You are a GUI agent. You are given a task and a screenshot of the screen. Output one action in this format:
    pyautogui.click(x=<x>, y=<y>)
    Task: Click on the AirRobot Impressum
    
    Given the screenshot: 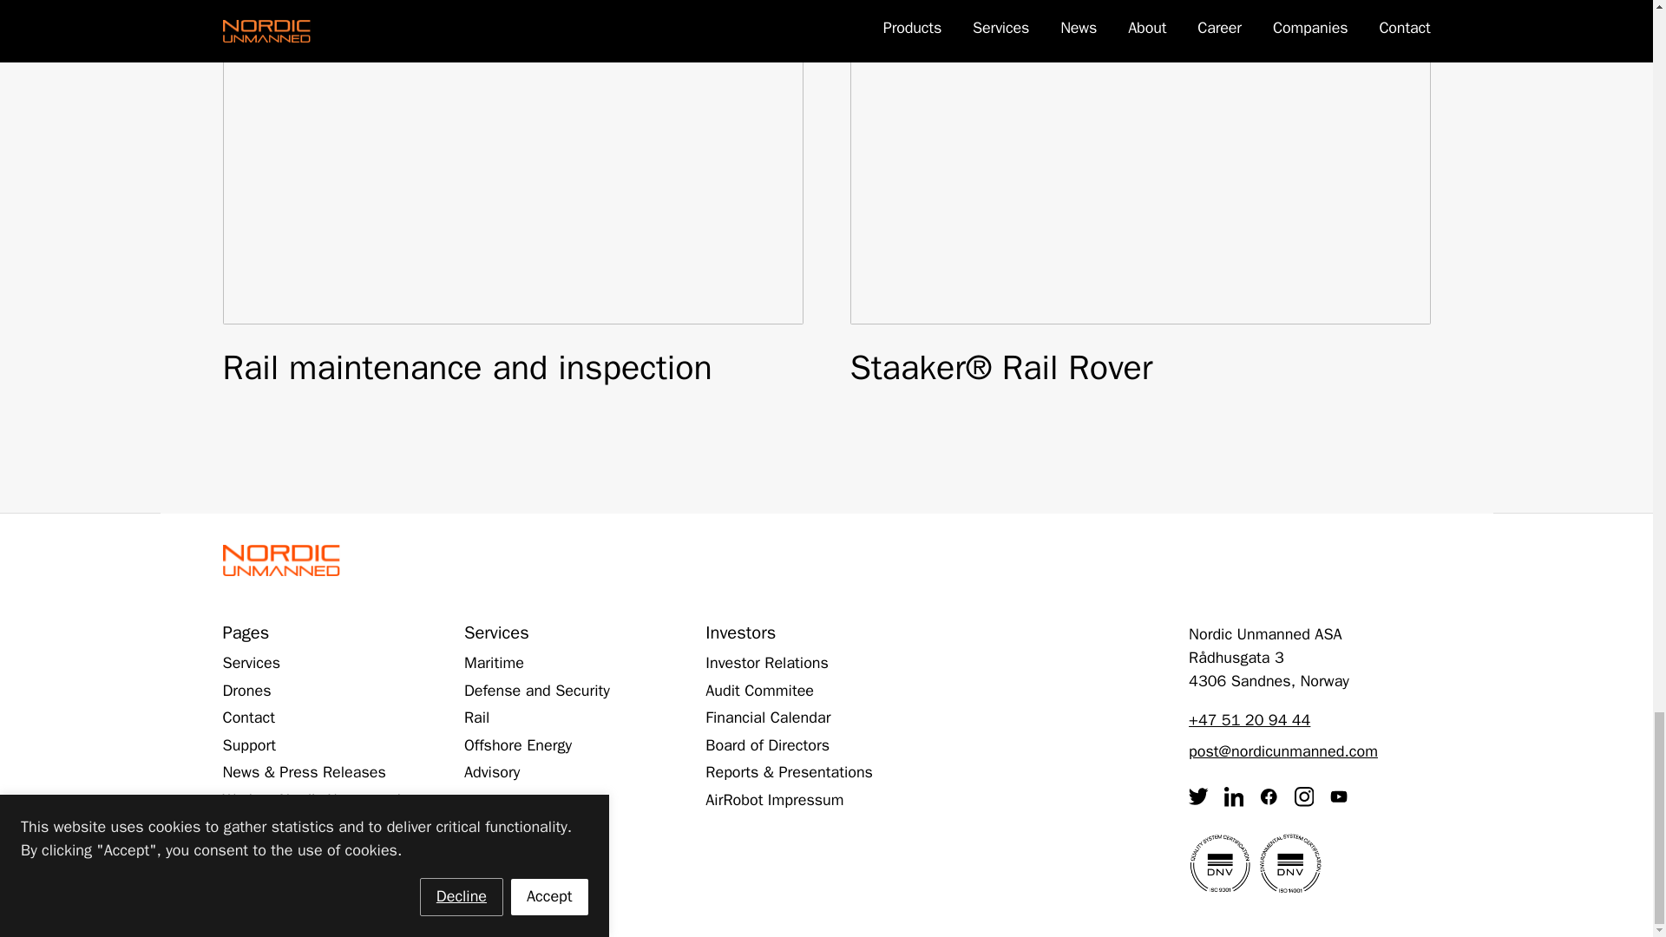 What is the action you would take?
    pyautogui.click(x=774, y=800)
    